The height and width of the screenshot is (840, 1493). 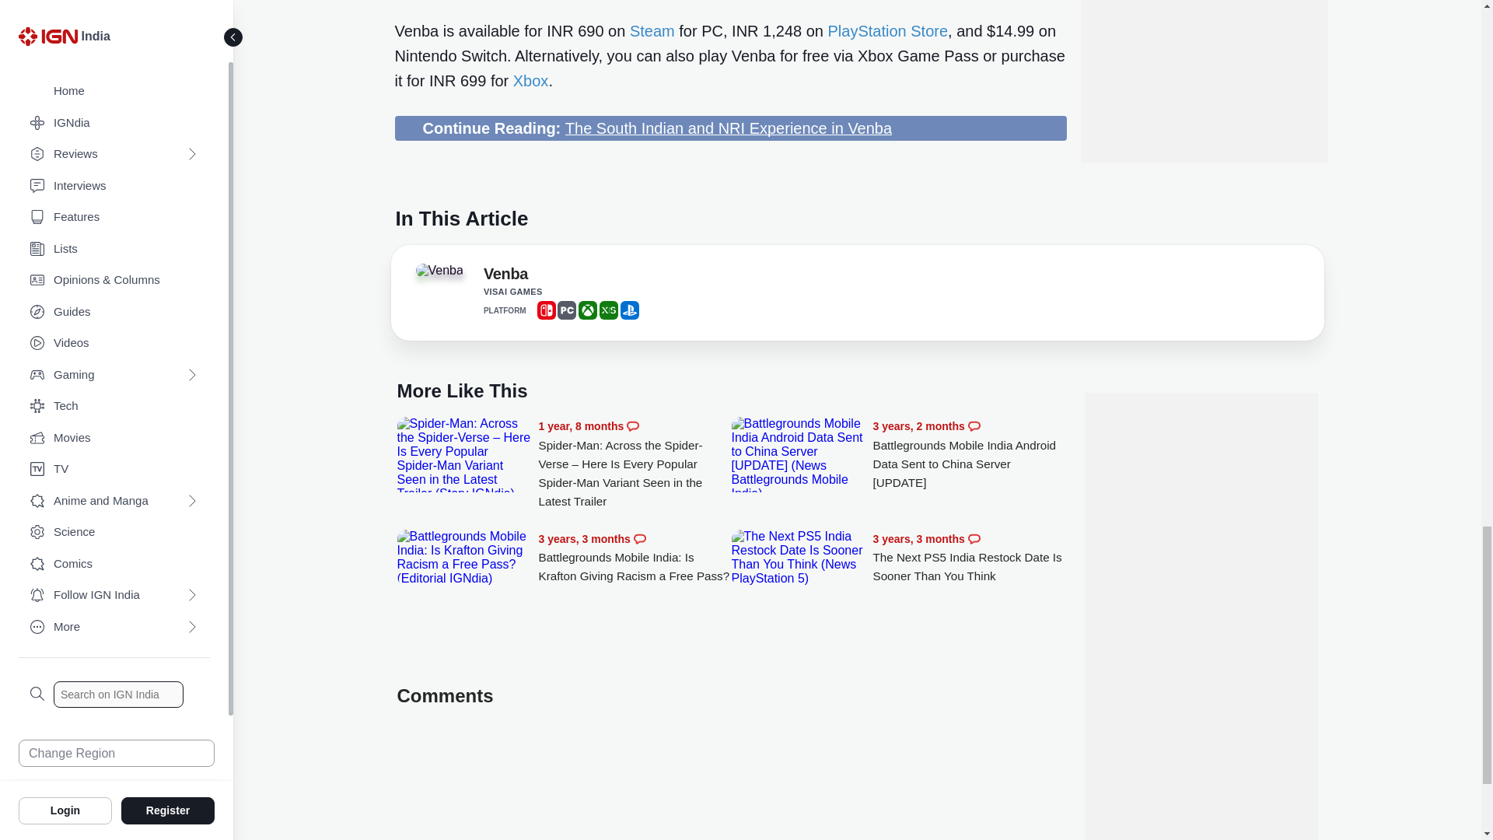 What do you see at coordinates (969, 558) in the screenshot?
I see `The Next PS5 India Restock Date Is Sooner Than You Think` at bounding box center [969, 558].